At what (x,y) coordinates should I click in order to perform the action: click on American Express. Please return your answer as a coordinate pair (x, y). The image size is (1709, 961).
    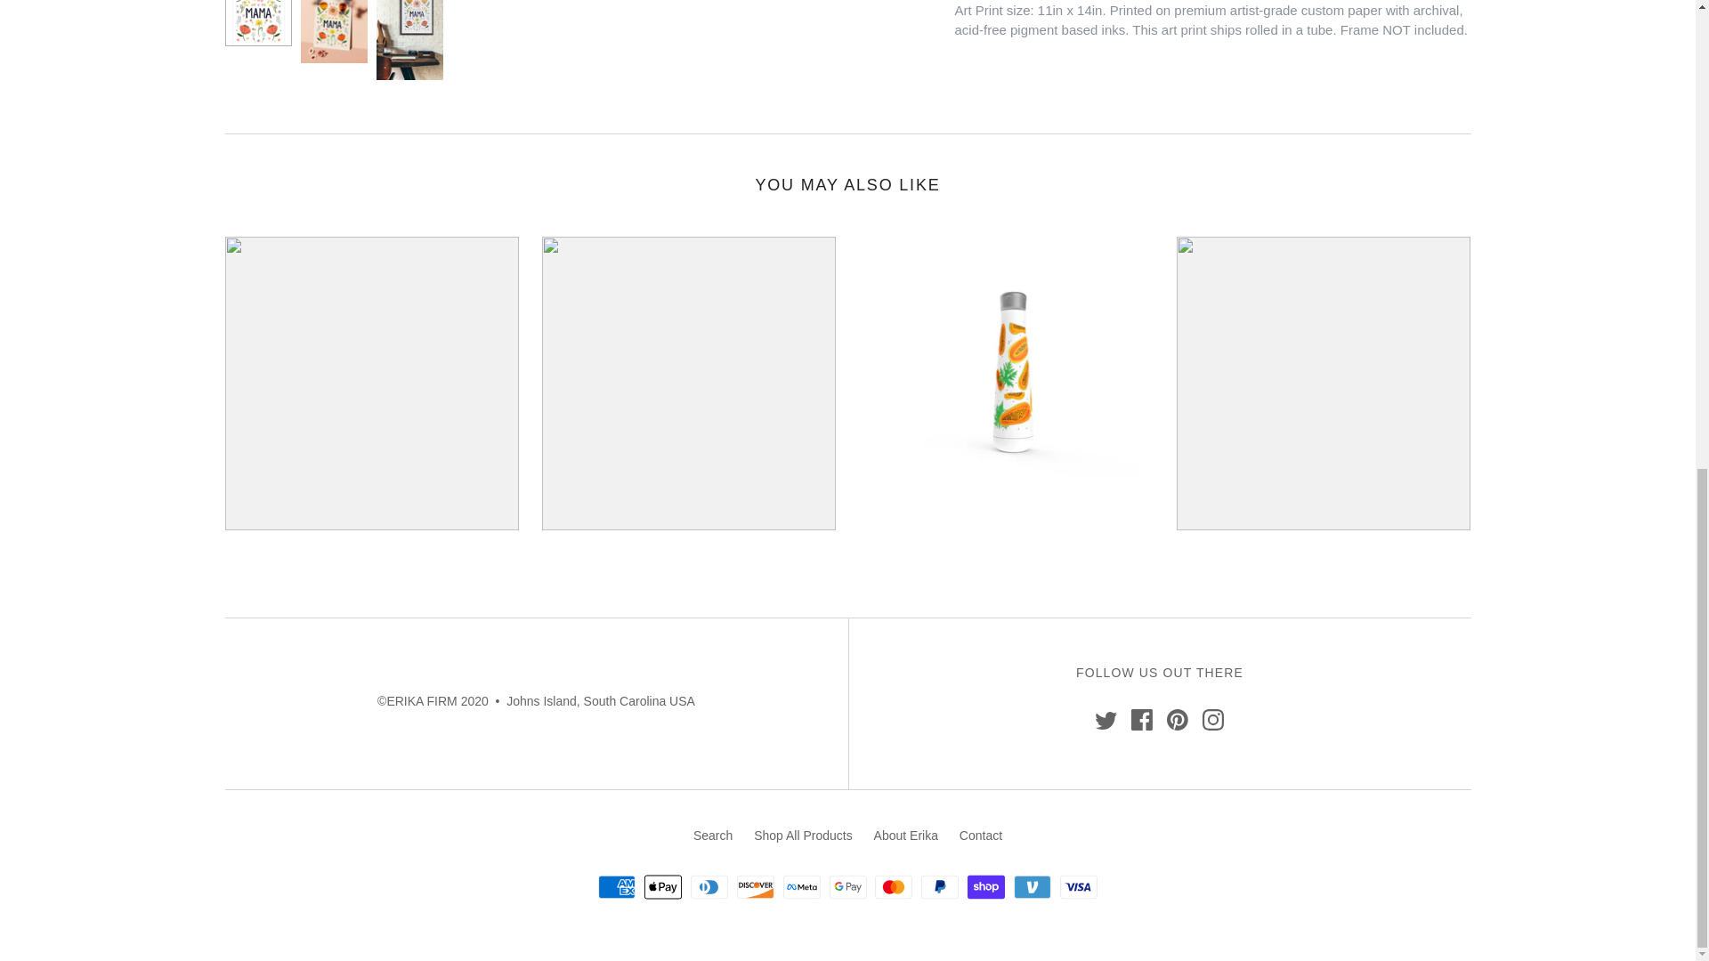
    Looking at the image, I should click on (617, 886).